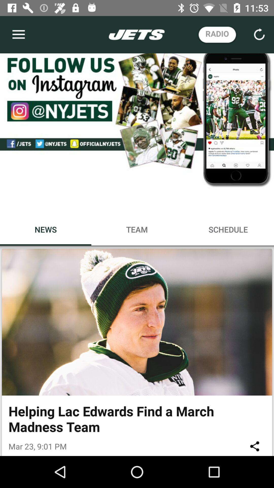  What do you see at coordinates (217, 35) in the screenshot?
I see `click the radio` at bounding box center [217, 35].